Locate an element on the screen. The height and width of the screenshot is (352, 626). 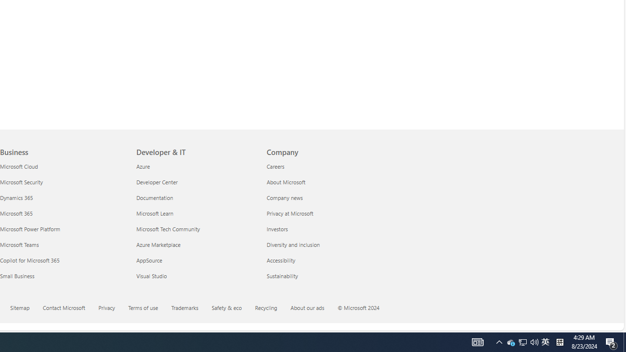
Sitemap is located at coordinates (20, 307).